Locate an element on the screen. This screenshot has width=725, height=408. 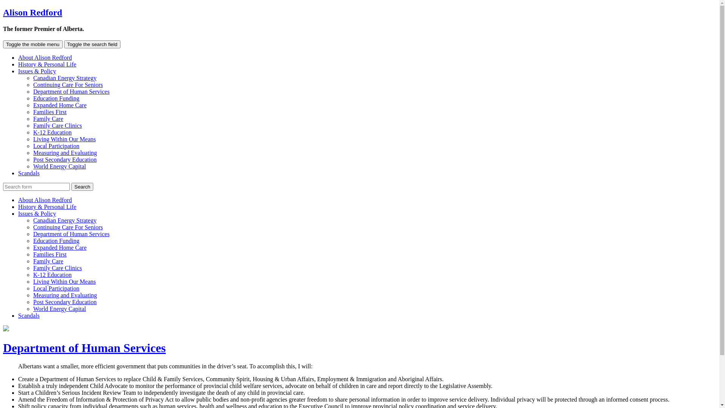
About Alison Redford is located at coordinates (45, 57).